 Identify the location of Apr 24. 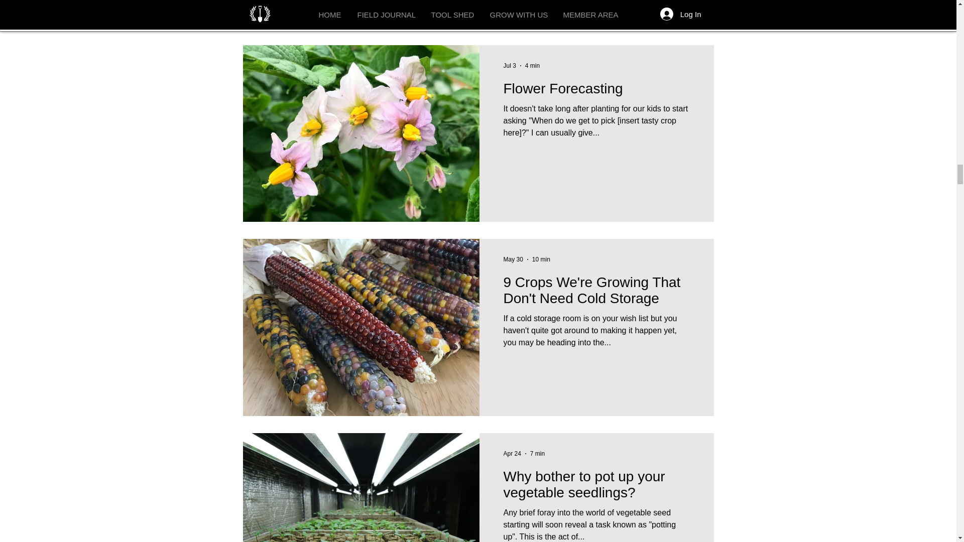
(512, 454).